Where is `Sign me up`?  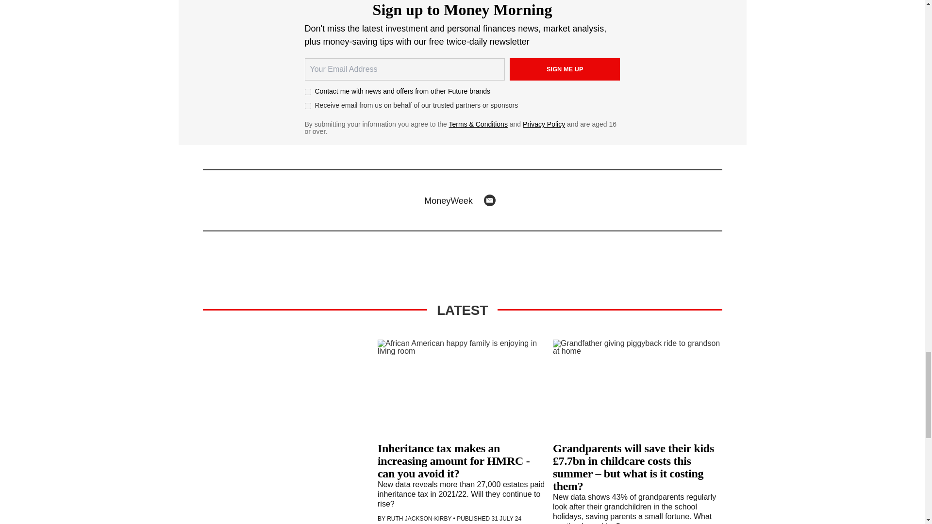
Sign me up is located at coordinates (565, 69).